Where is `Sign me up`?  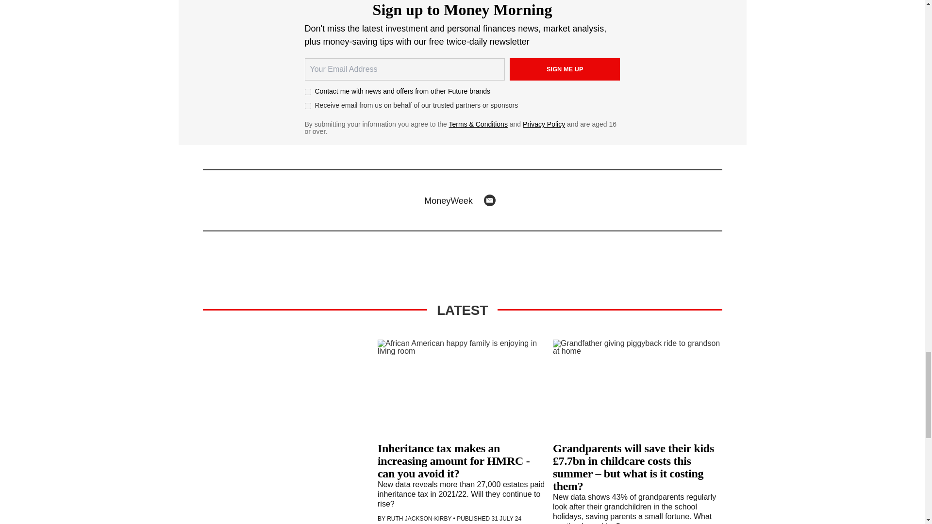
Sign me up is located at coordinates (565, 69).